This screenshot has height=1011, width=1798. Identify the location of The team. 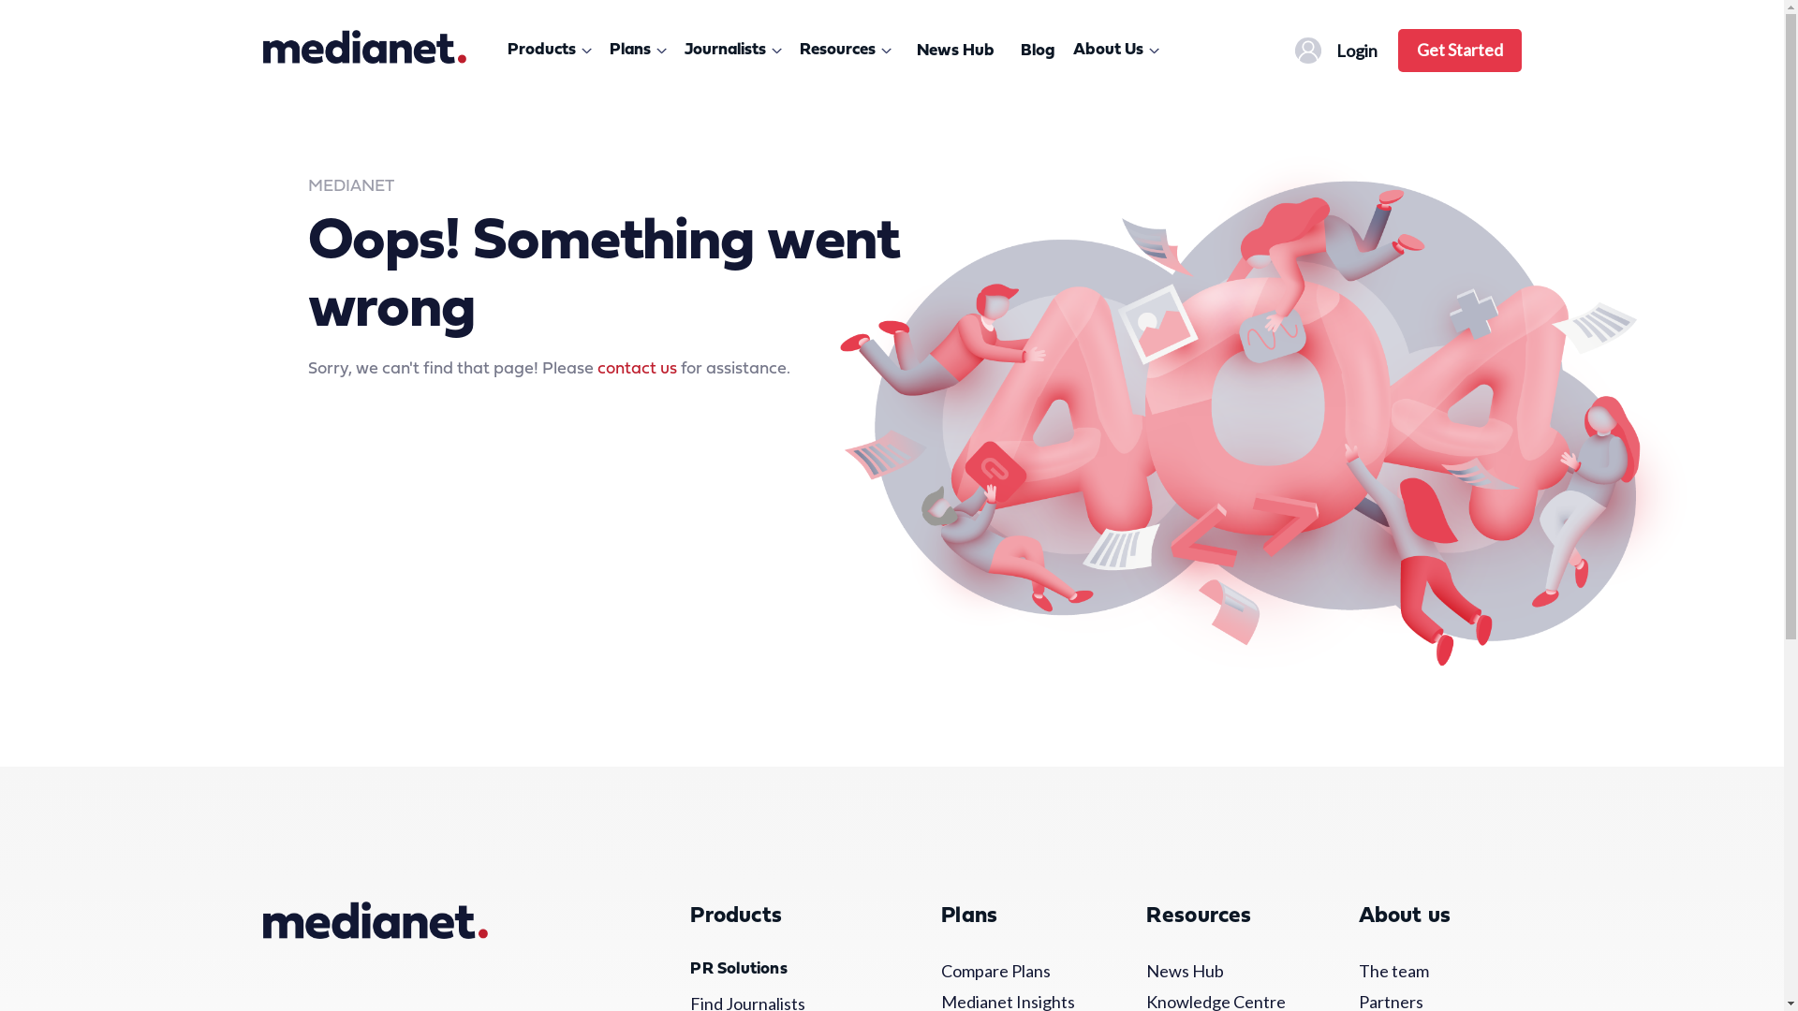
(1427, 972).